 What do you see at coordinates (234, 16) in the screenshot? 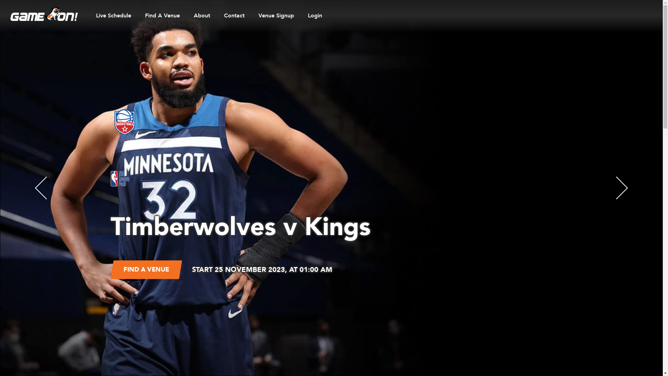
I see `Contact` at bounding box center [234, 16].